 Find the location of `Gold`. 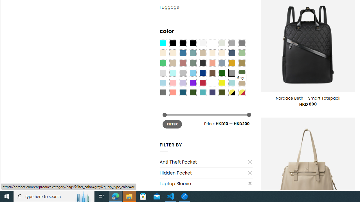

Gold is located at coordinates (232, 63).